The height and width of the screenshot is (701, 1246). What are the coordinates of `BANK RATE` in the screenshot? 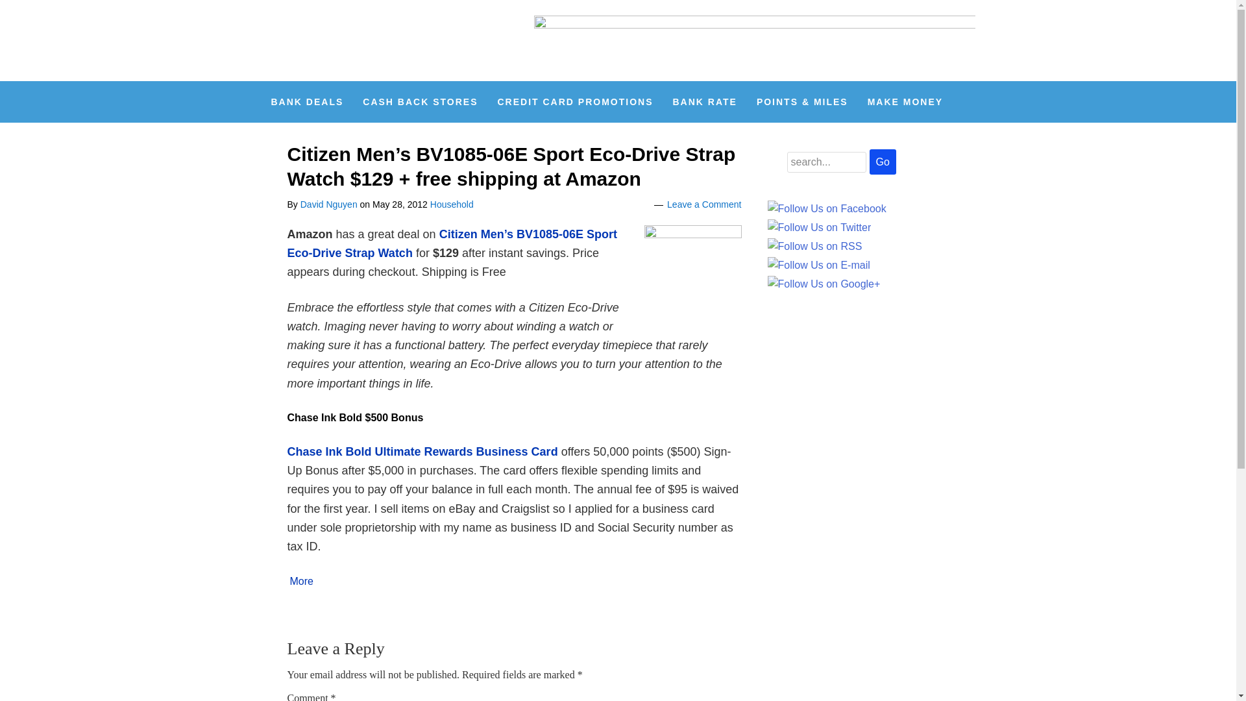 It's located at (705, 102).